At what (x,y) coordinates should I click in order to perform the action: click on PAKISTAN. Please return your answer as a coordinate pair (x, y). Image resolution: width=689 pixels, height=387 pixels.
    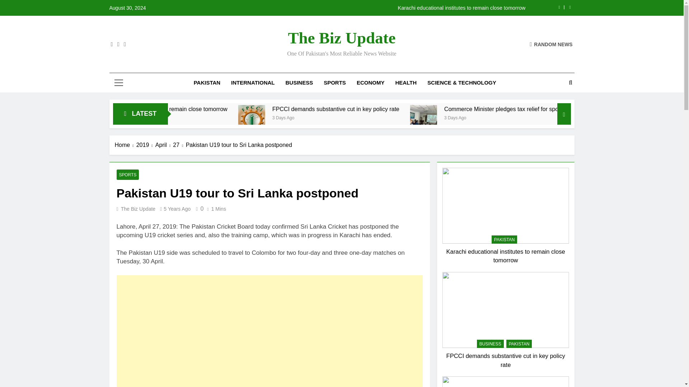
    Looking at the image, I should click on (207, 83).